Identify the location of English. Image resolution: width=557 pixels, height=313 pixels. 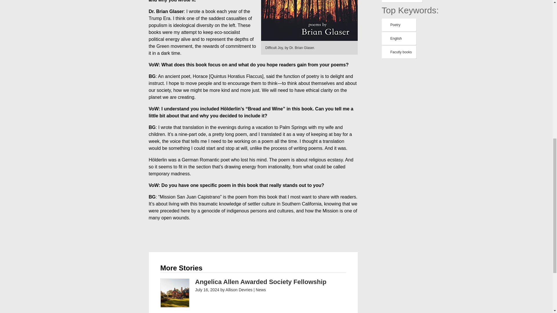
(399, 39).